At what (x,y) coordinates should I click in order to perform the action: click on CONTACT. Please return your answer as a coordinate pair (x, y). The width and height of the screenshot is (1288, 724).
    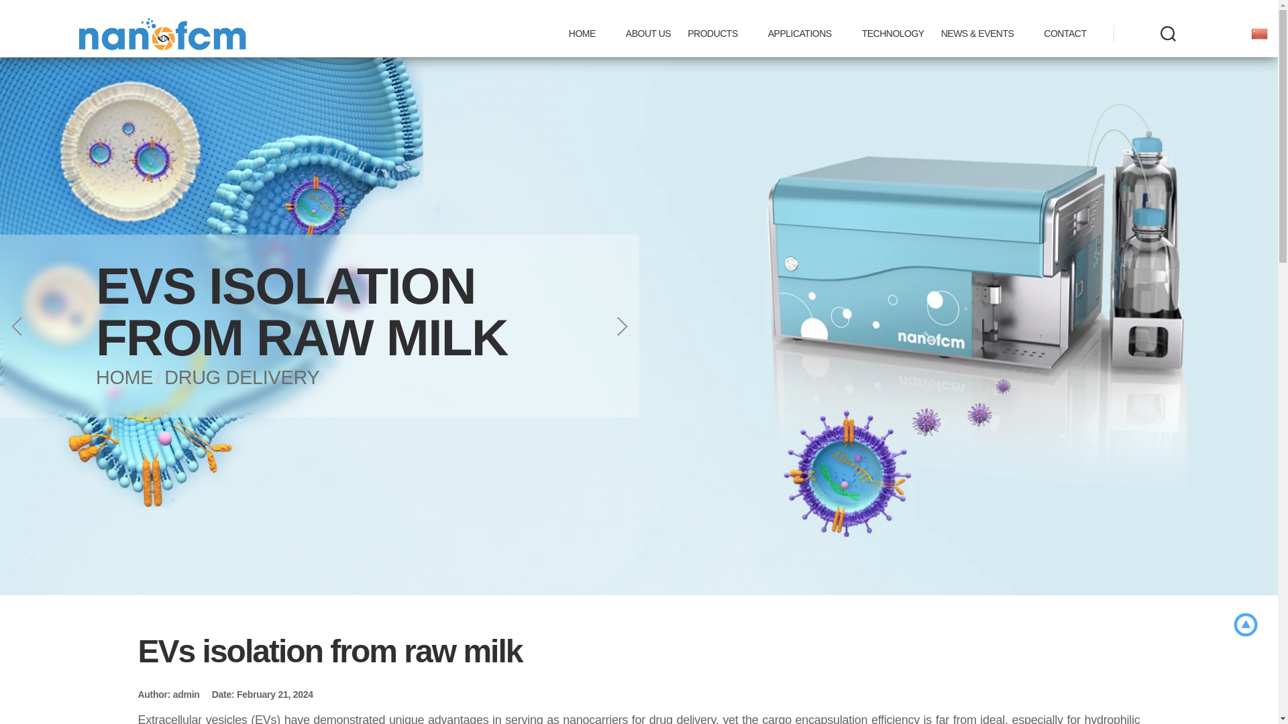
    Looking at the image, I should click on (1064, 34).